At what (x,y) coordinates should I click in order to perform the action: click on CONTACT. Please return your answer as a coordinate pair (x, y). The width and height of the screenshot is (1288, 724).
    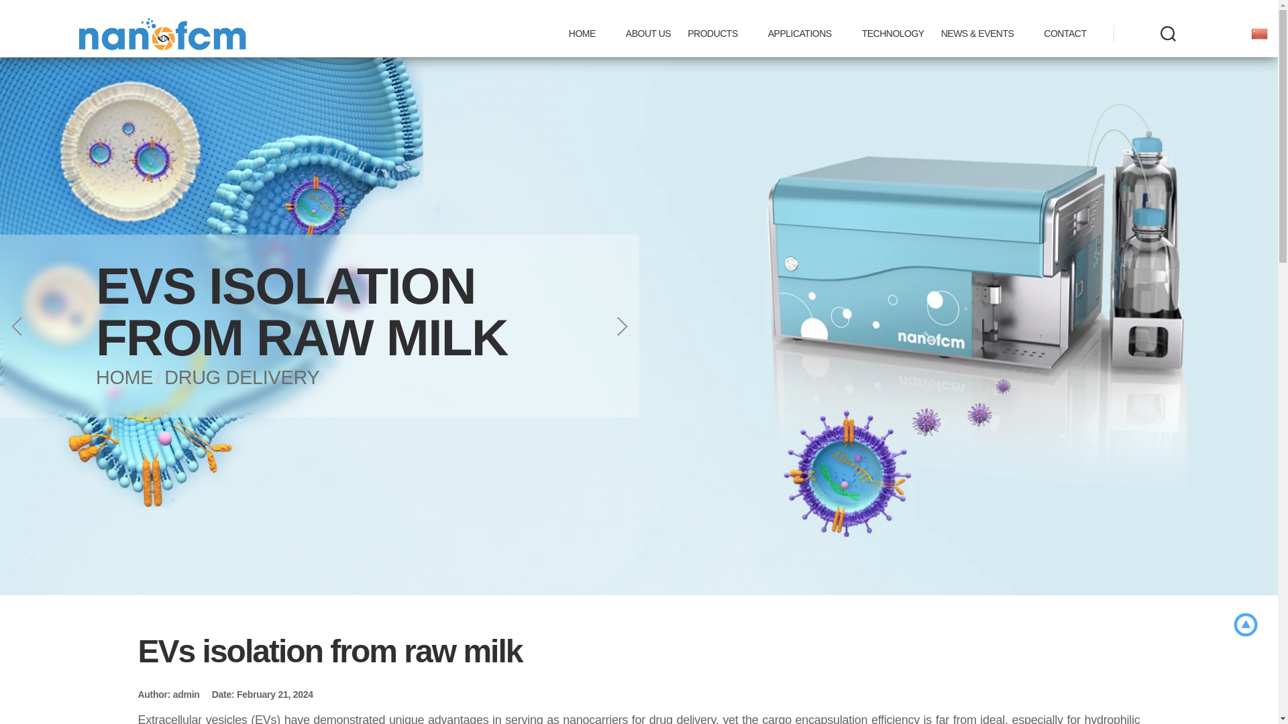
    Looking at the image, I should click on (1064, 34).